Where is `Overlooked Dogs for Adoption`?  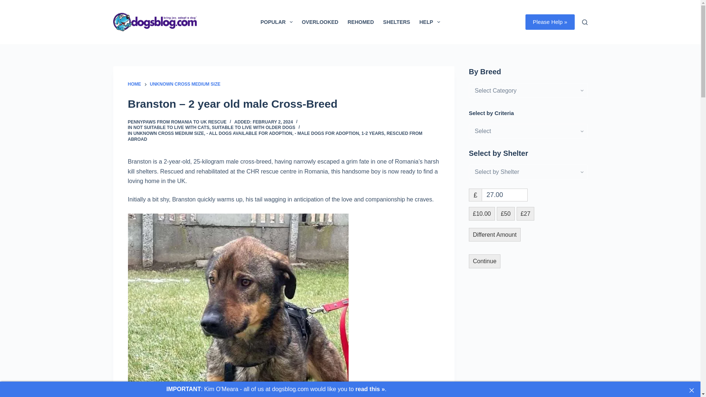
Overlooked Dogs for Adoption is located at coordinates (320, 22).